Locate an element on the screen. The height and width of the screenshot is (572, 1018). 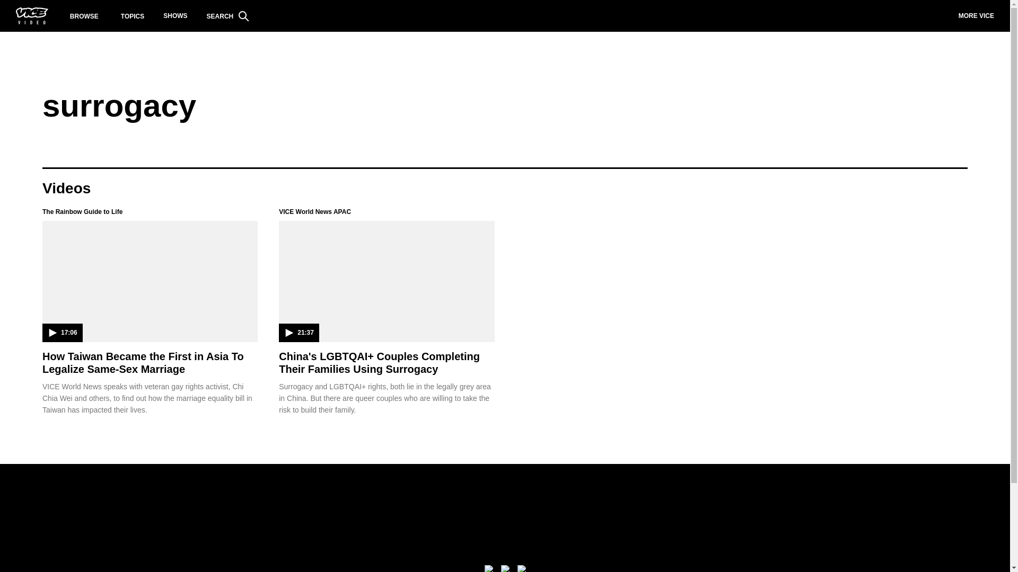
TOPICS is located at coordinates (133, 16).